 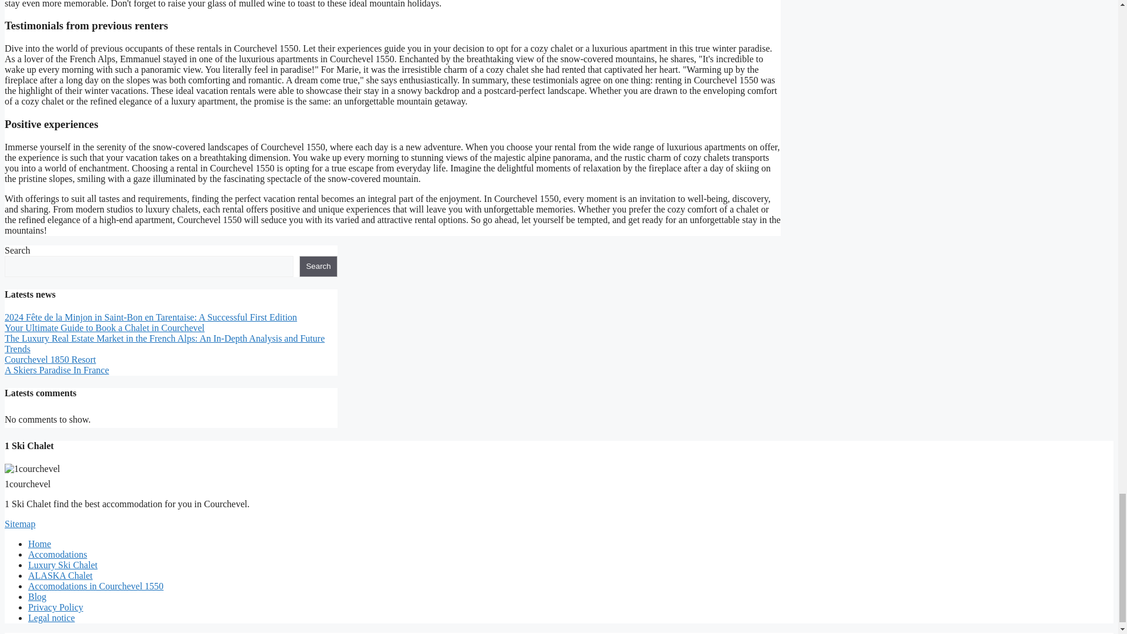 I want to click on A Skiers Paradise In France, so click(x=56, y=370).